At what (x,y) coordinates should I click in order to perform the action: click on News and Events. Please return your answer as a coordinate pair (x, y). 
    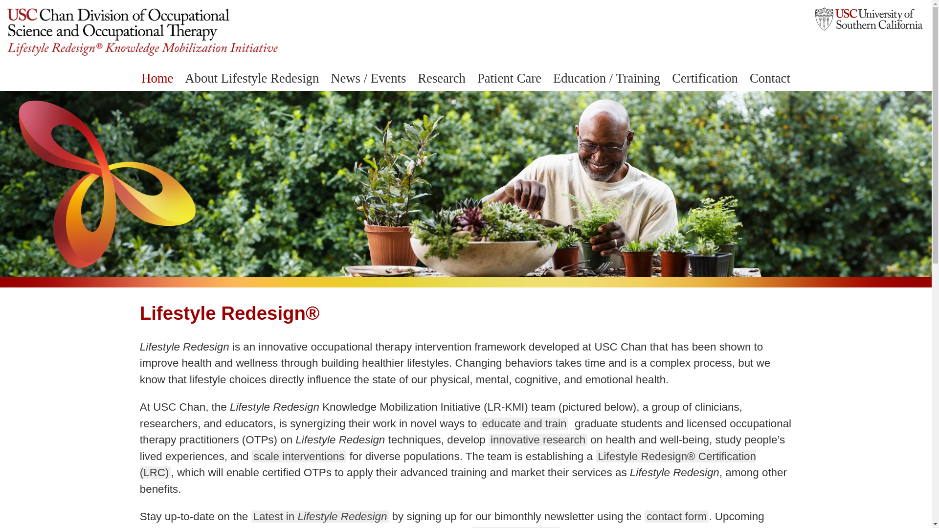
    Looking at the image, I should click on (515, 527).